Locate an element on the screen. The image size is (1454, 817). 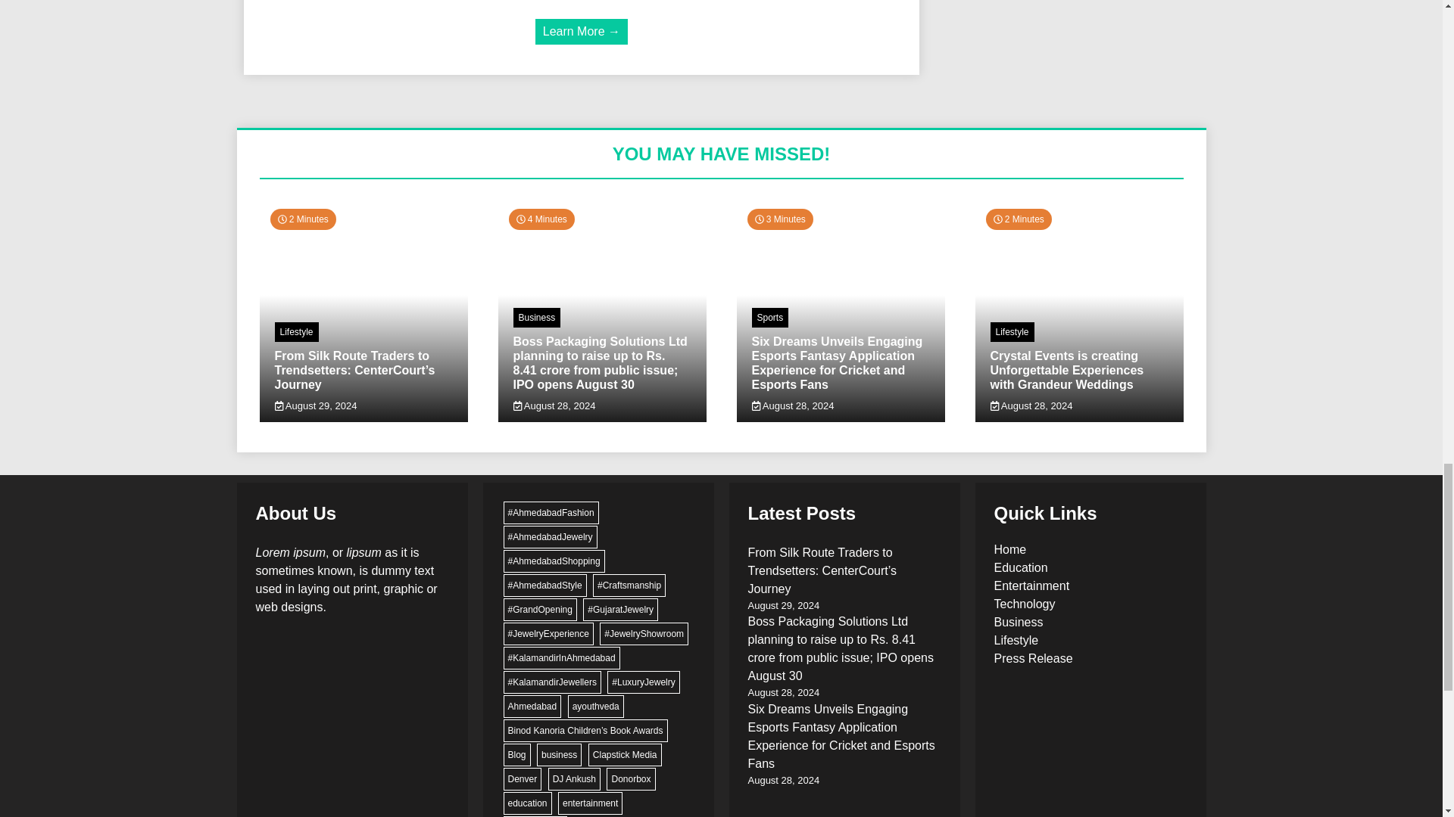
Estimated Reading Time of Article is located at coordinates (780, 219).